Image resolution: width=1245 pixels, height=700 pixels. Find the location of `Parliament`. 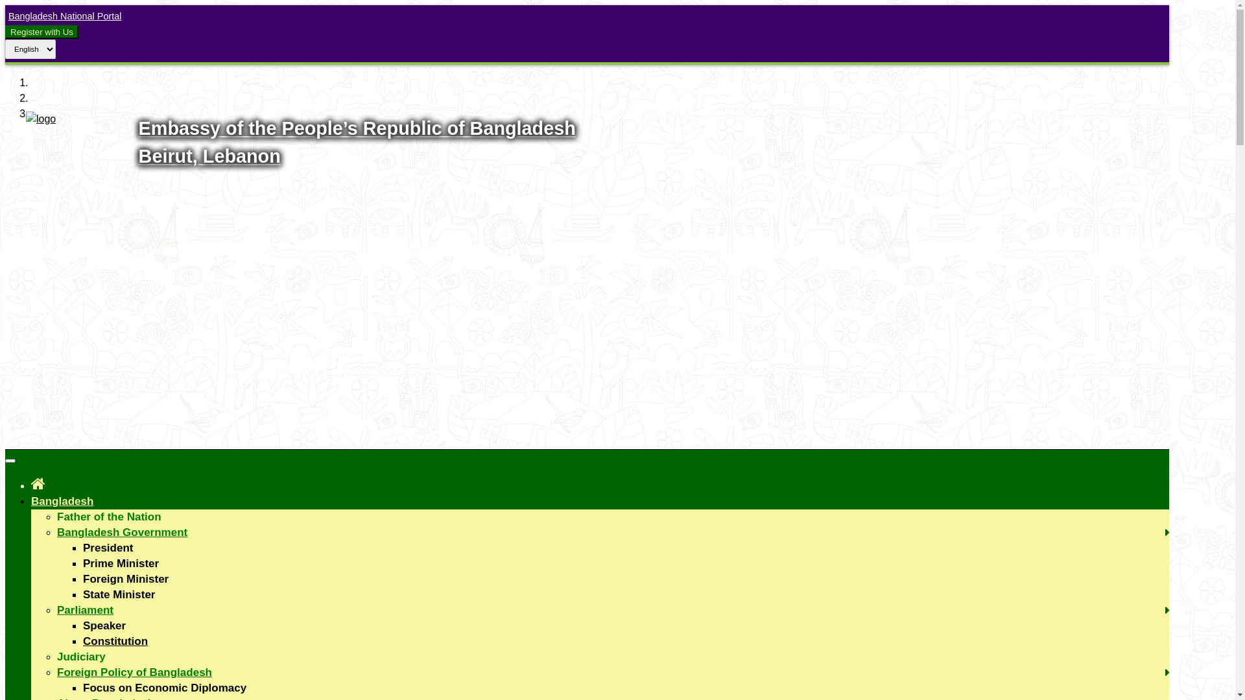

Parliament is located at coordinates (86, 611).